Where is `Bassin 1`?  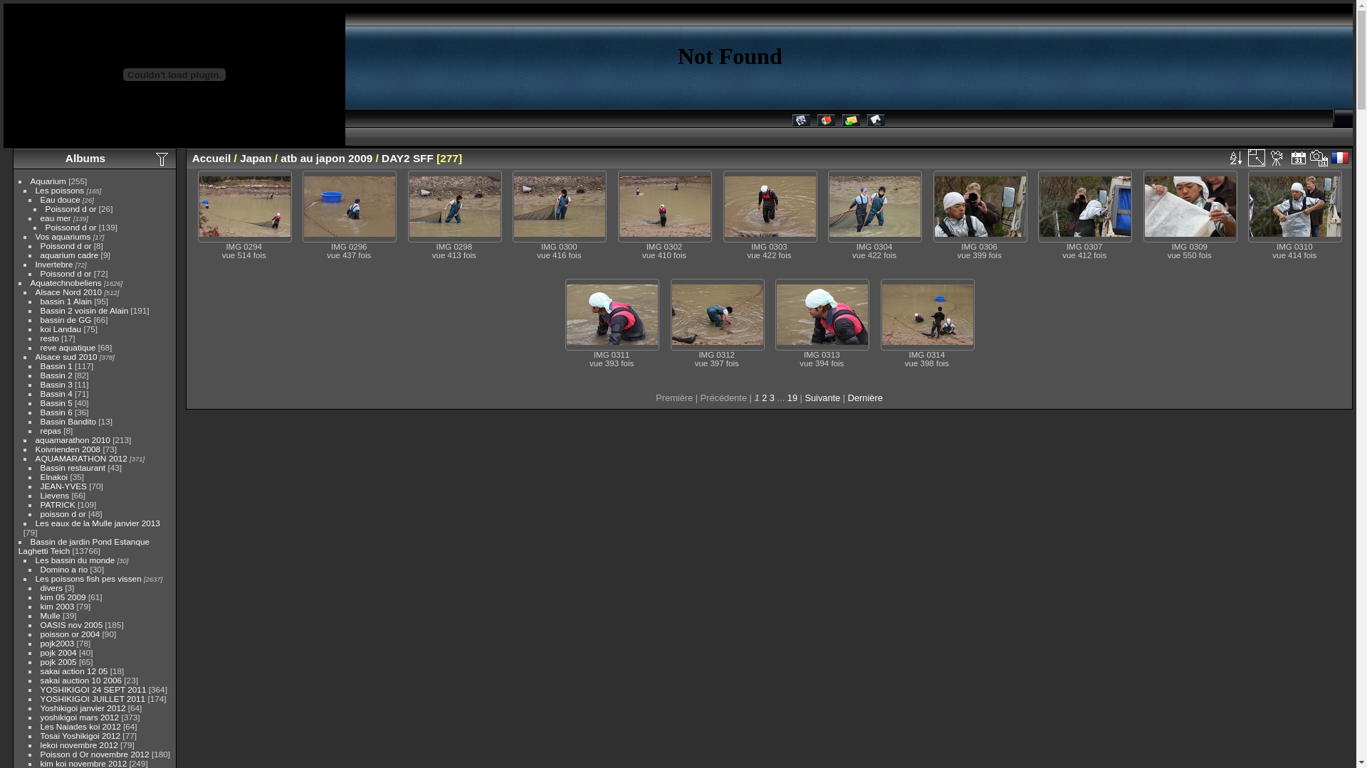
Bassin 1 is located at coordinates (57, 366).